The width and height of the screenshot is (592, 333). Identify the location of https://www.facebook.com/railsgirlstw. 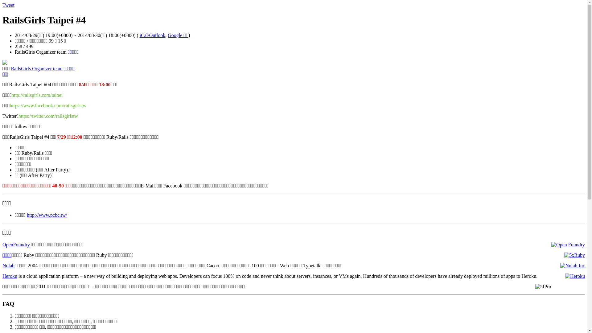
(48, 105).